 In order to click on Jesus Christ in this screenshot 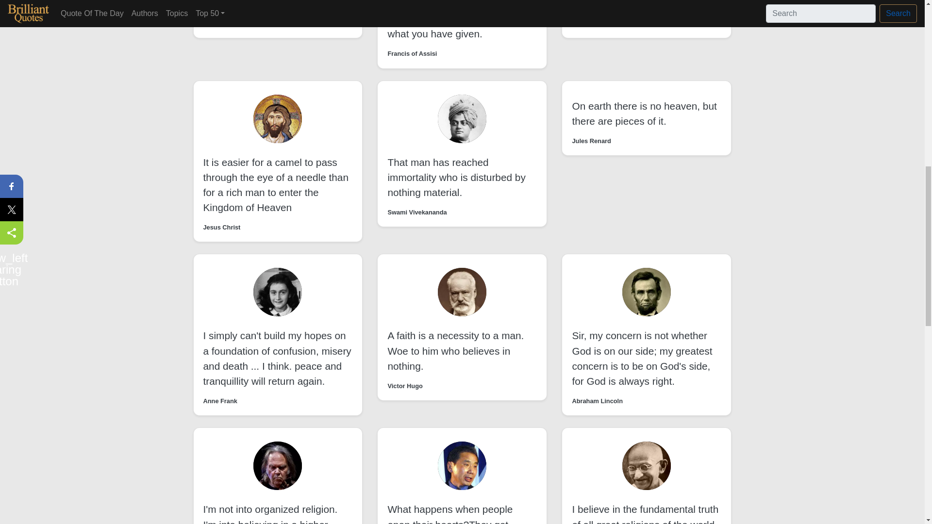, I will do `click(221, 227)`.